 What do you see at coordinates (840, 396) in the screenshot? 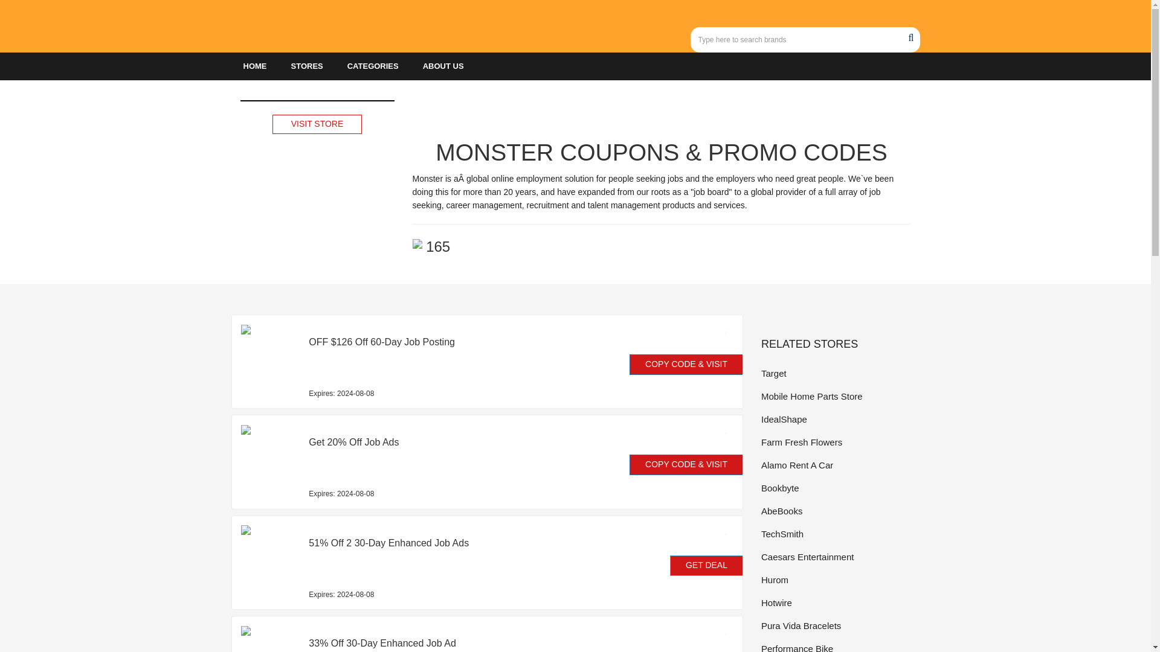
I see `Mobile Home Parts Store` at bounding box center [840, 396].